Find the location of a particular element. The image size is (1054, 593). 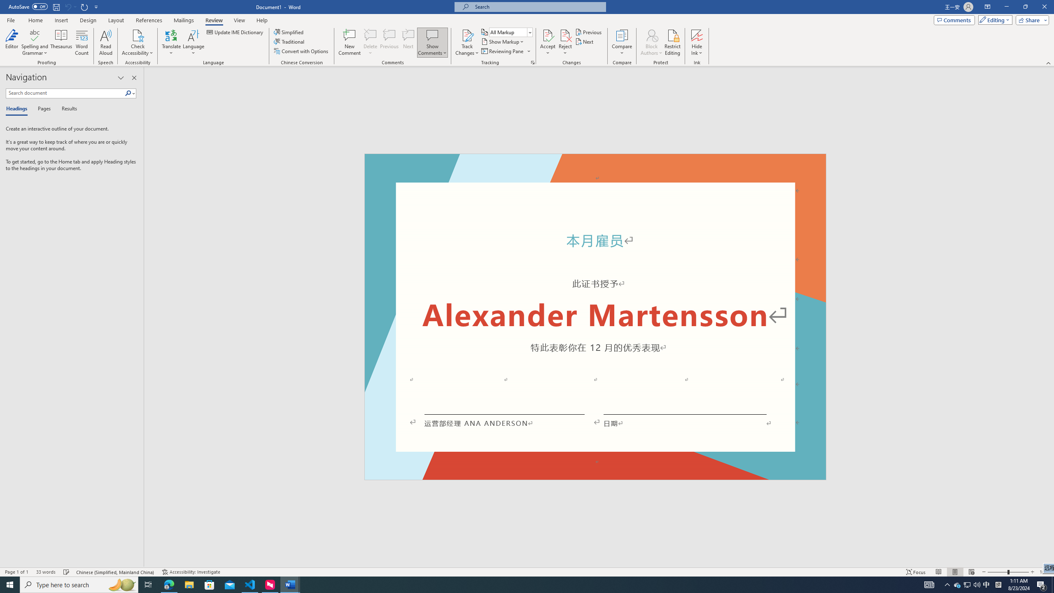

Footer -Section 1- is located at coordinates (595, 476).